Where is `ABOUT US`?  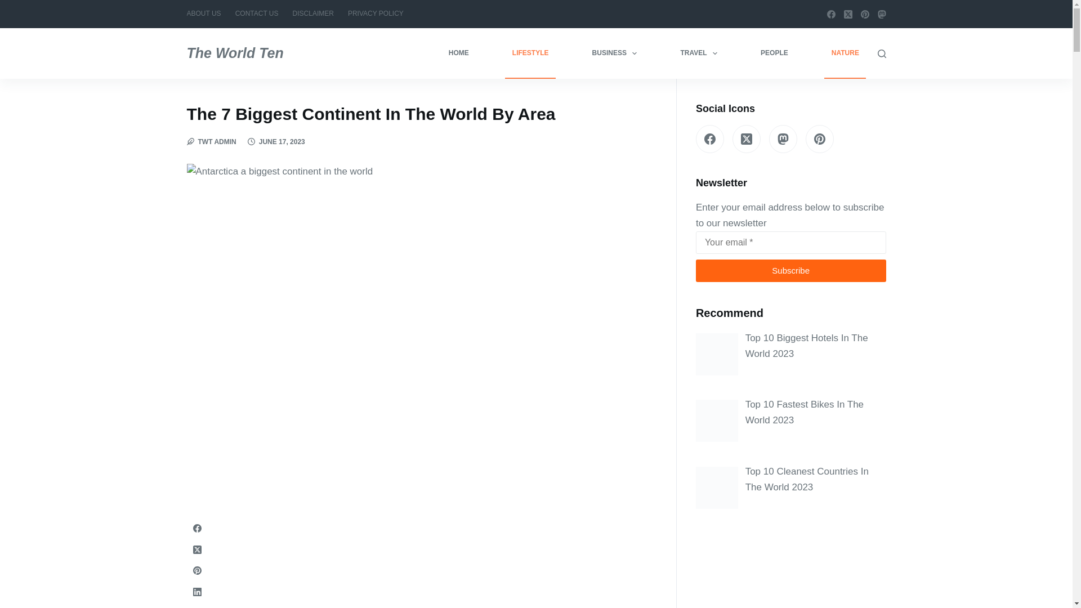 ABOUT US is located at coordinates (207, 14).